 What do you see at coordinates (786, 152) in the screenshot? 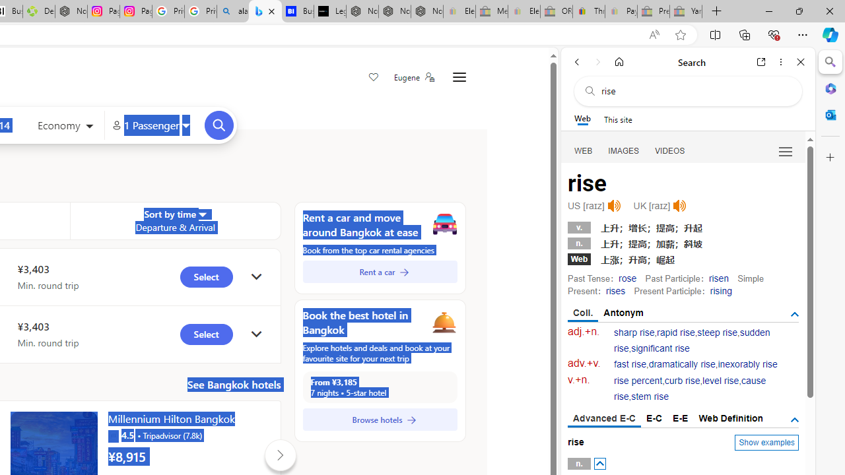
I see `Class: b_serphb` at bounding box center [786, 152].